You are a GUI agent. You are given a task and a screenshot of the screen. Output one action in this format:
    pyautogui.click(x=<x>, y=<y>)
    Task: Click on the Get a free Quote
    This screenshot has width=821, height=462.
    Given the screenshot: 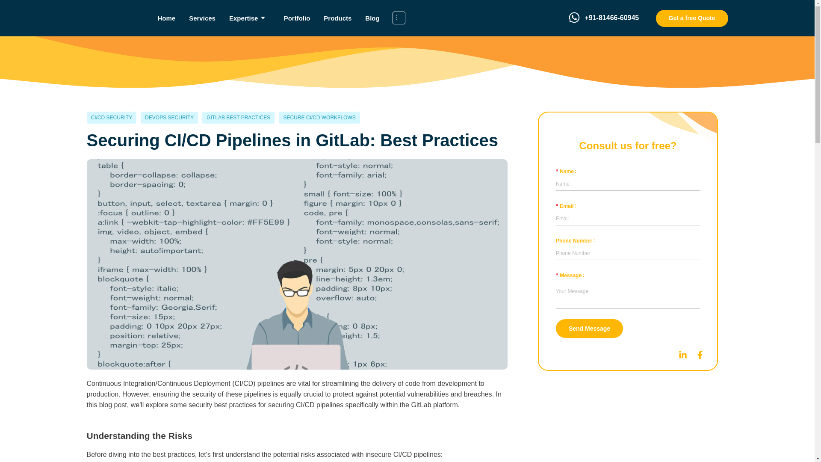 What is the action you would take?
    pyautogui.click(x=692, y=18)
    